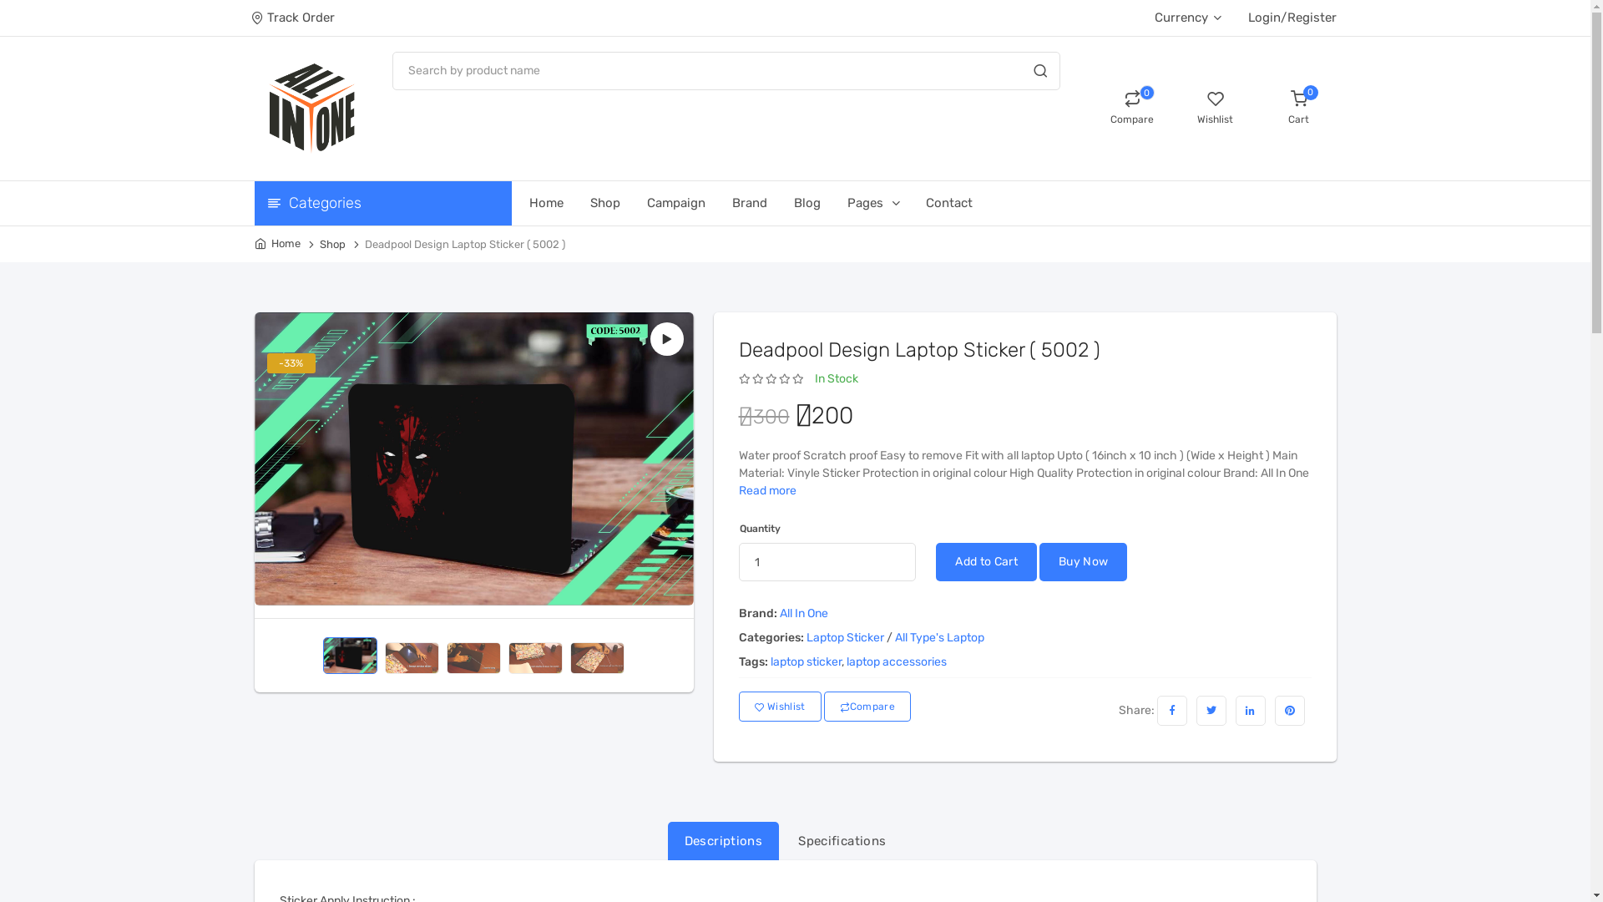  Describe the element at coordinates (689, 202) in the screenshot. I see `Campaign` at that location.